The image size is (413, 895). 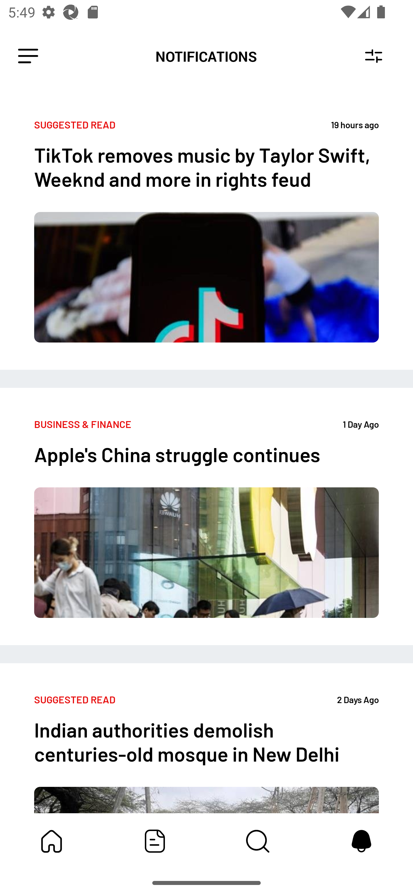 What do you see at coordinates (373, 56) in the screenshot?
I see `Notification Settings` at bounding box center [373, 56].